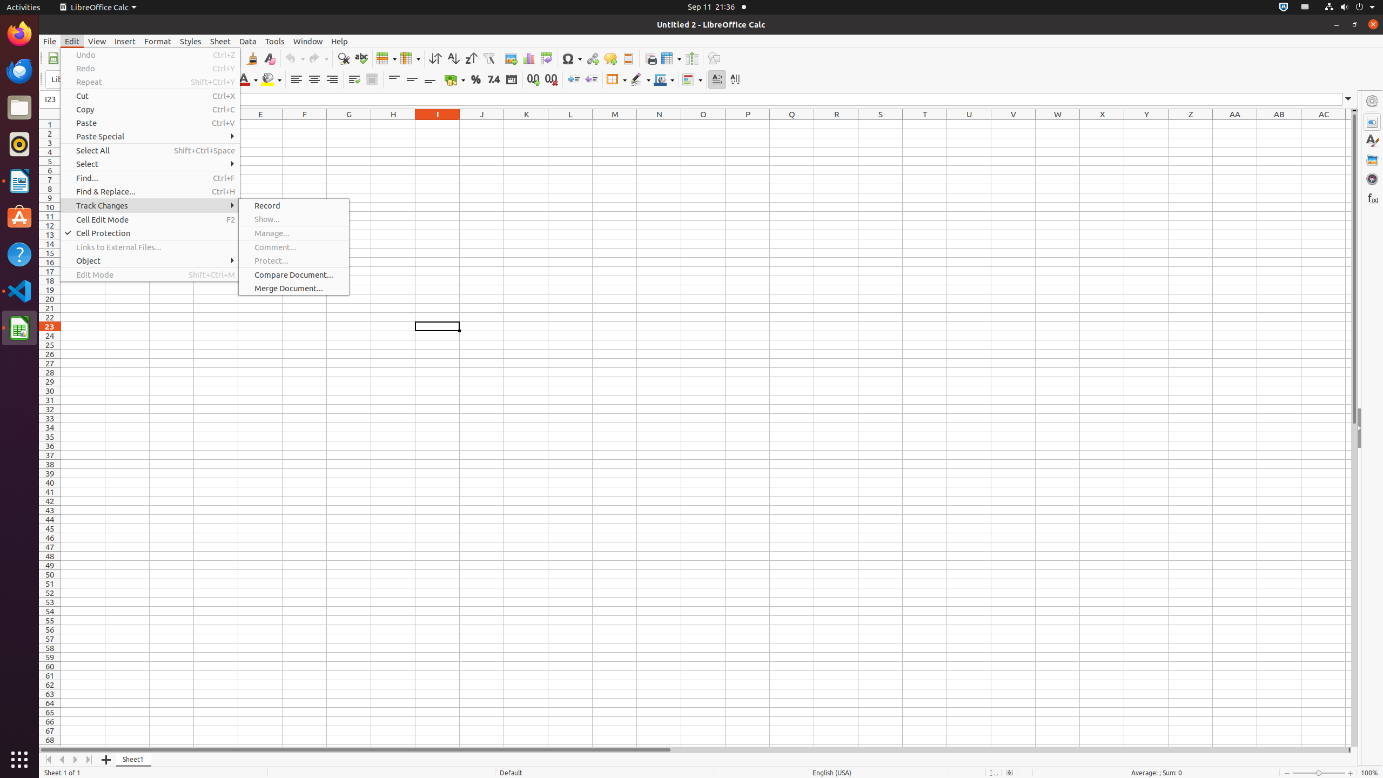 The image size is (1383, 778). What do you see at coordinates (294, 289) in the screenshot?
I see `Merge Document...` at bounding box center [294, 289].